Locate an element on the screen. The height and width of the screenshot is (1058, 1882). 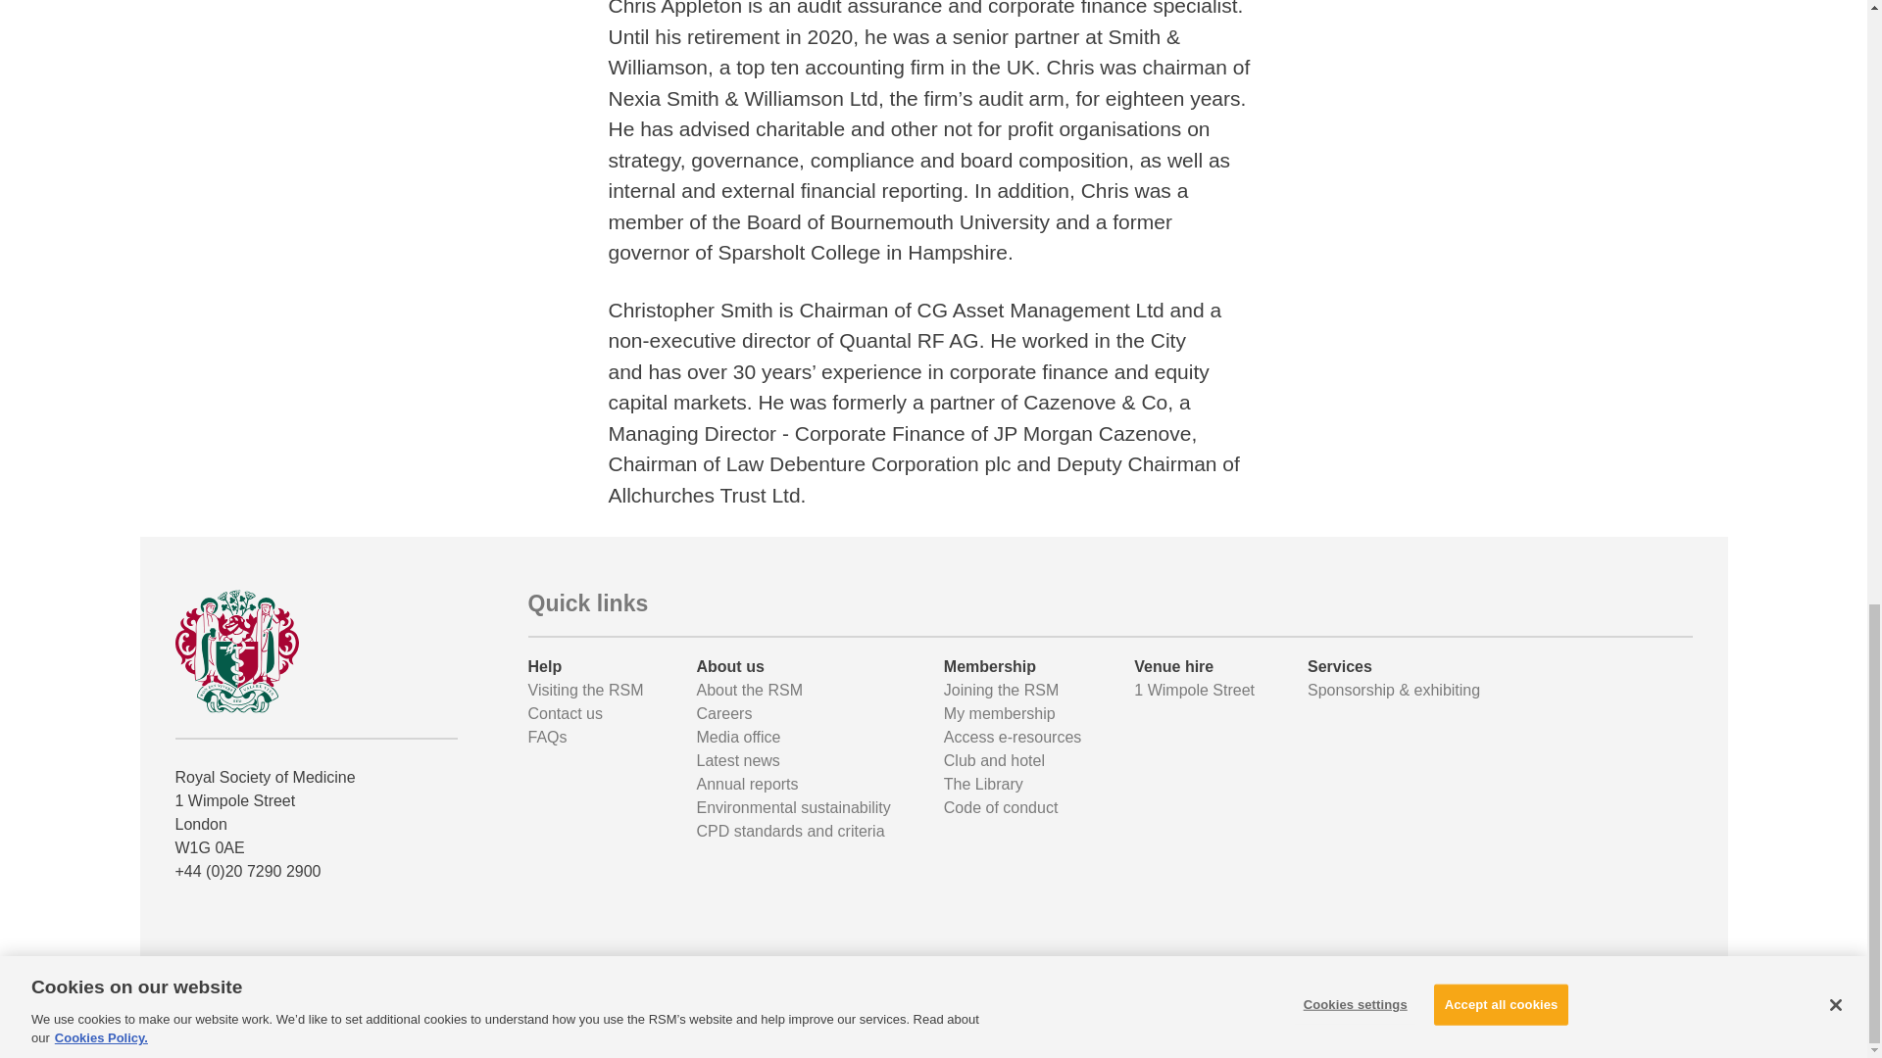
About the RSM is located at coordinates (749, 690).